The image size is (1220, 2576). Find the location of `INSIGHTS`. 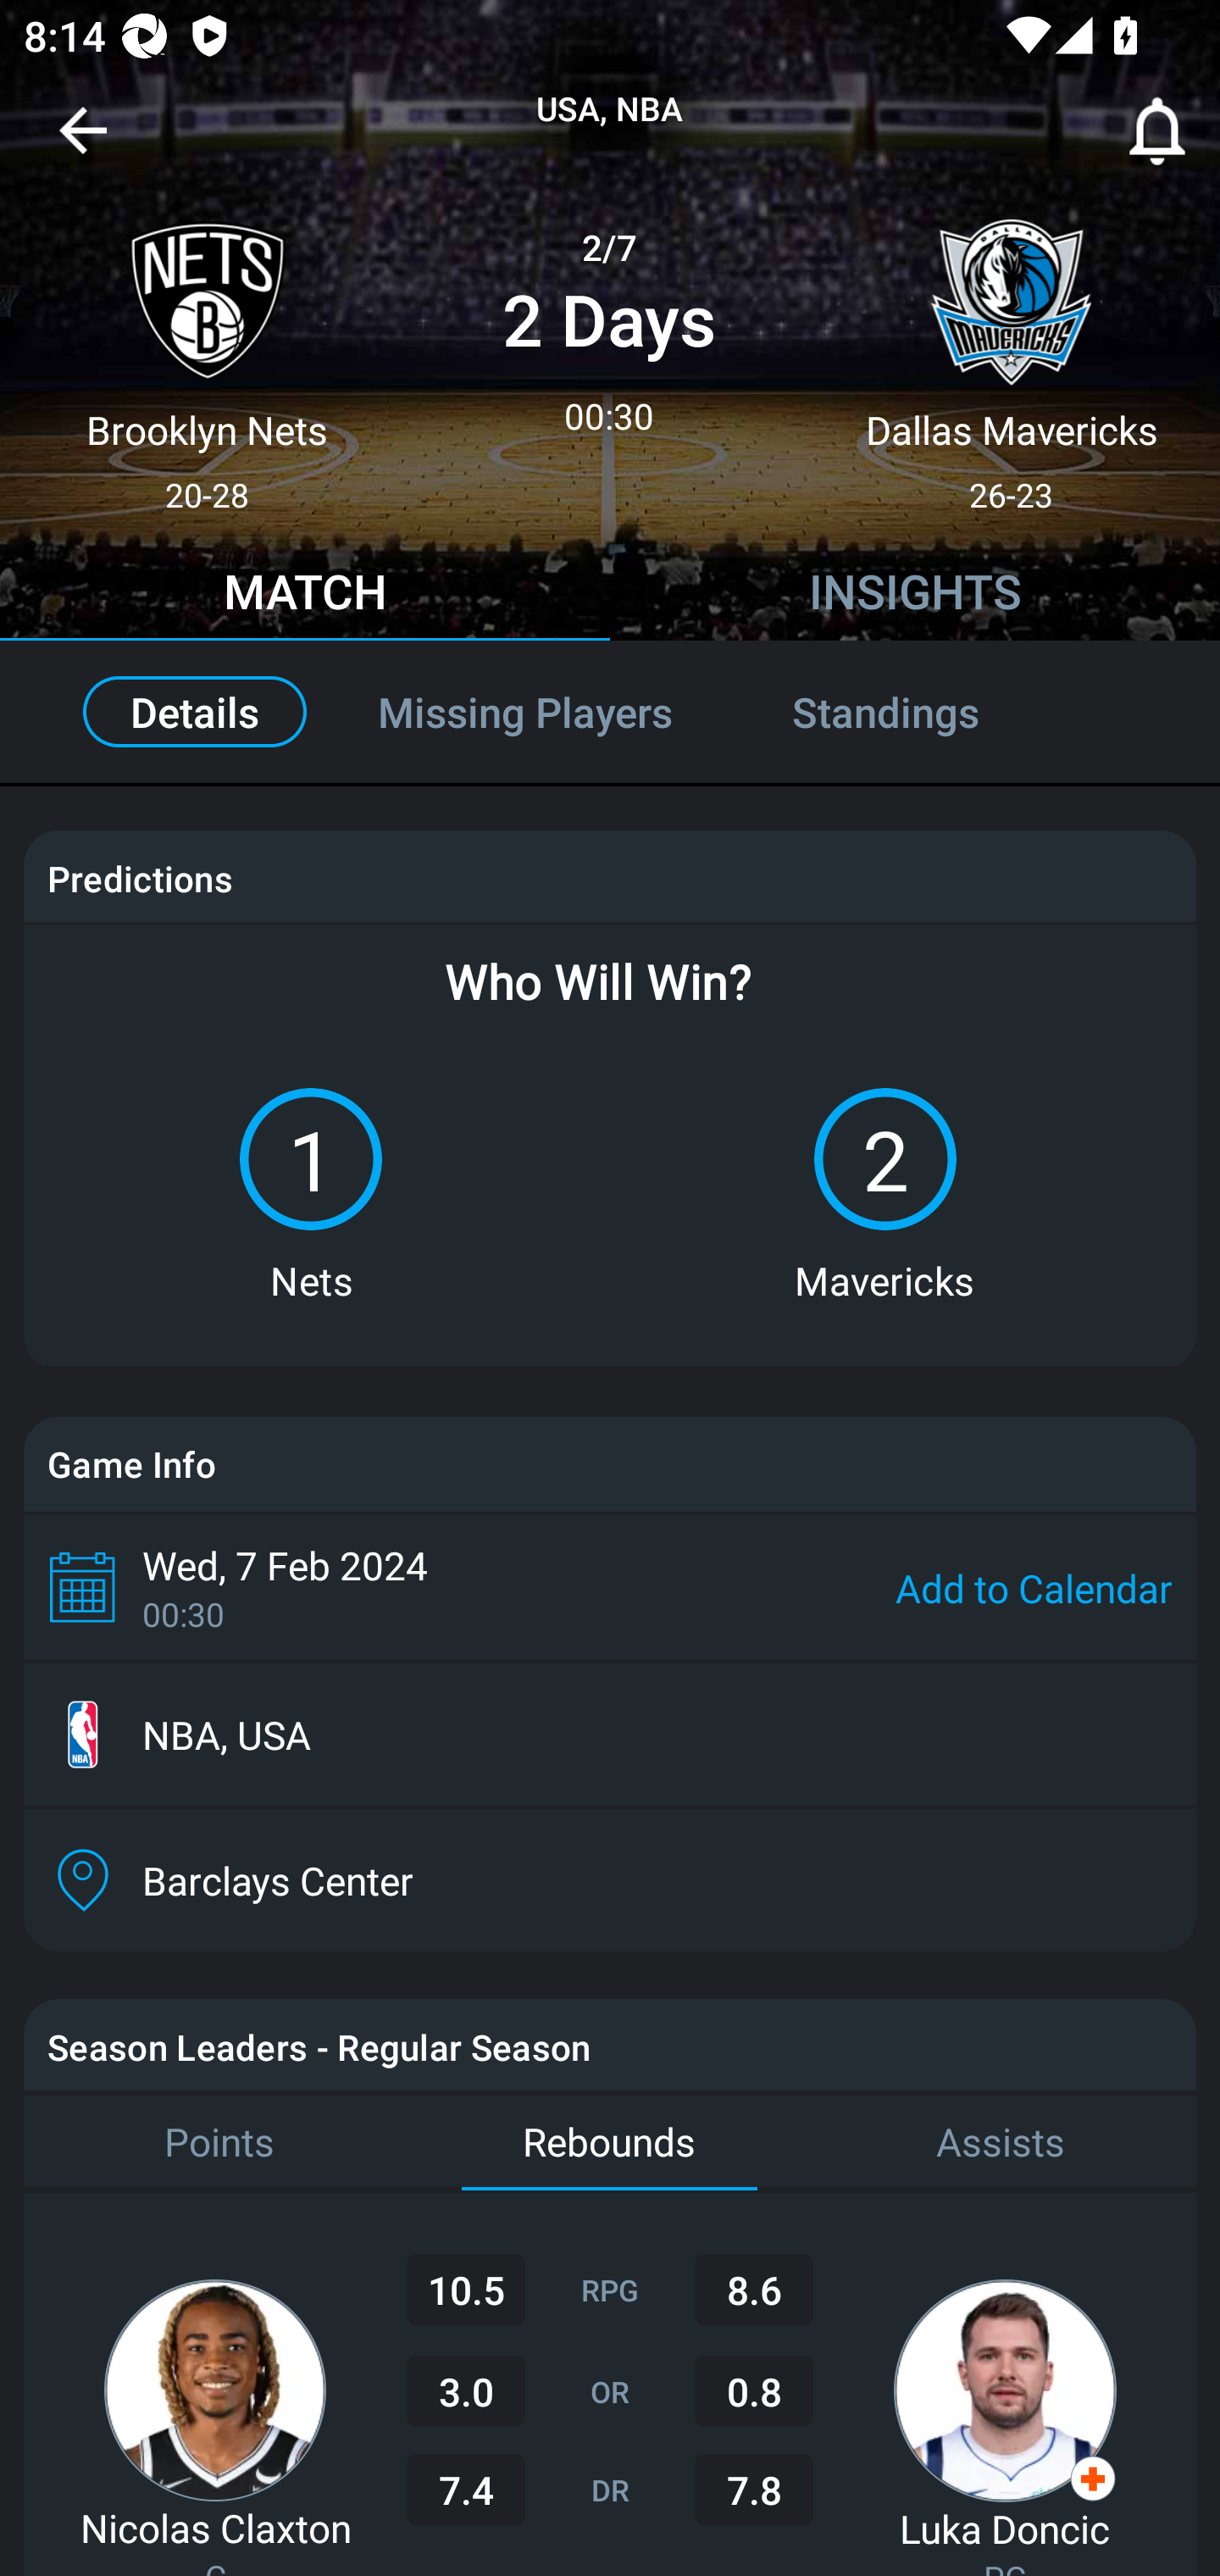

INSIGHTS is located at coordinates (915, 596).